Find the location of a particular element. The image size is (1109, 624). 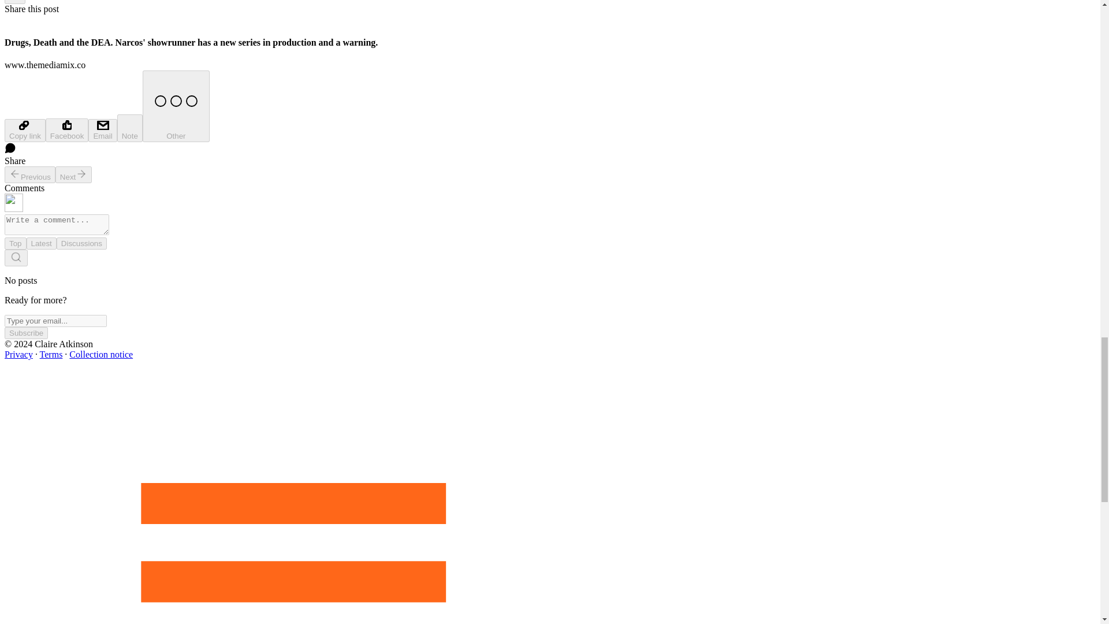

Other is located at coordinates (176, 106).